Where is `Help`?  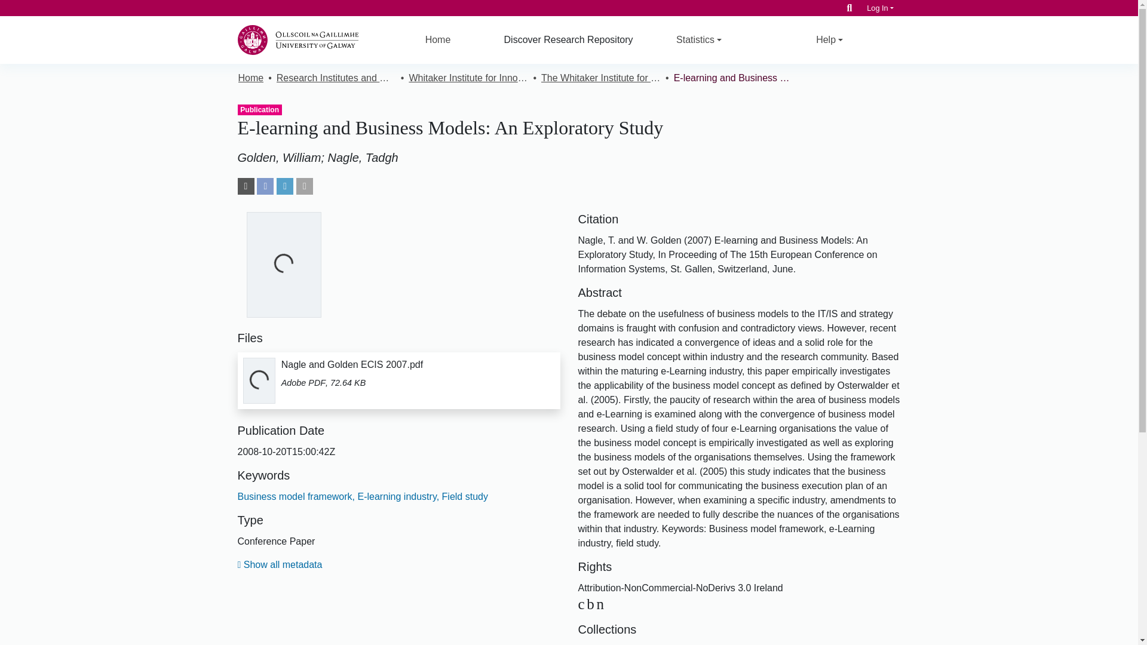
Help is located at coordinates (829, 39).